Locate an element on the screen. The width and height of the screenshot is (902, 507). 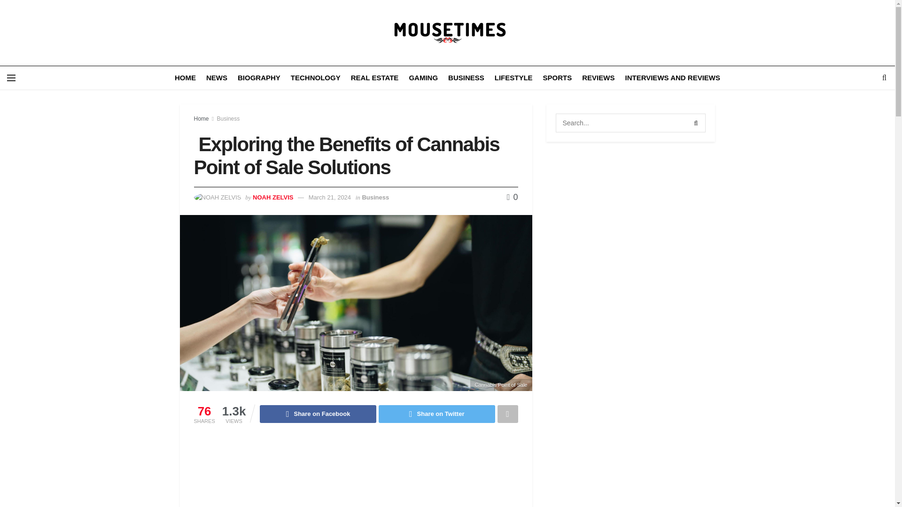
Home is located at coordinates (201, 119).